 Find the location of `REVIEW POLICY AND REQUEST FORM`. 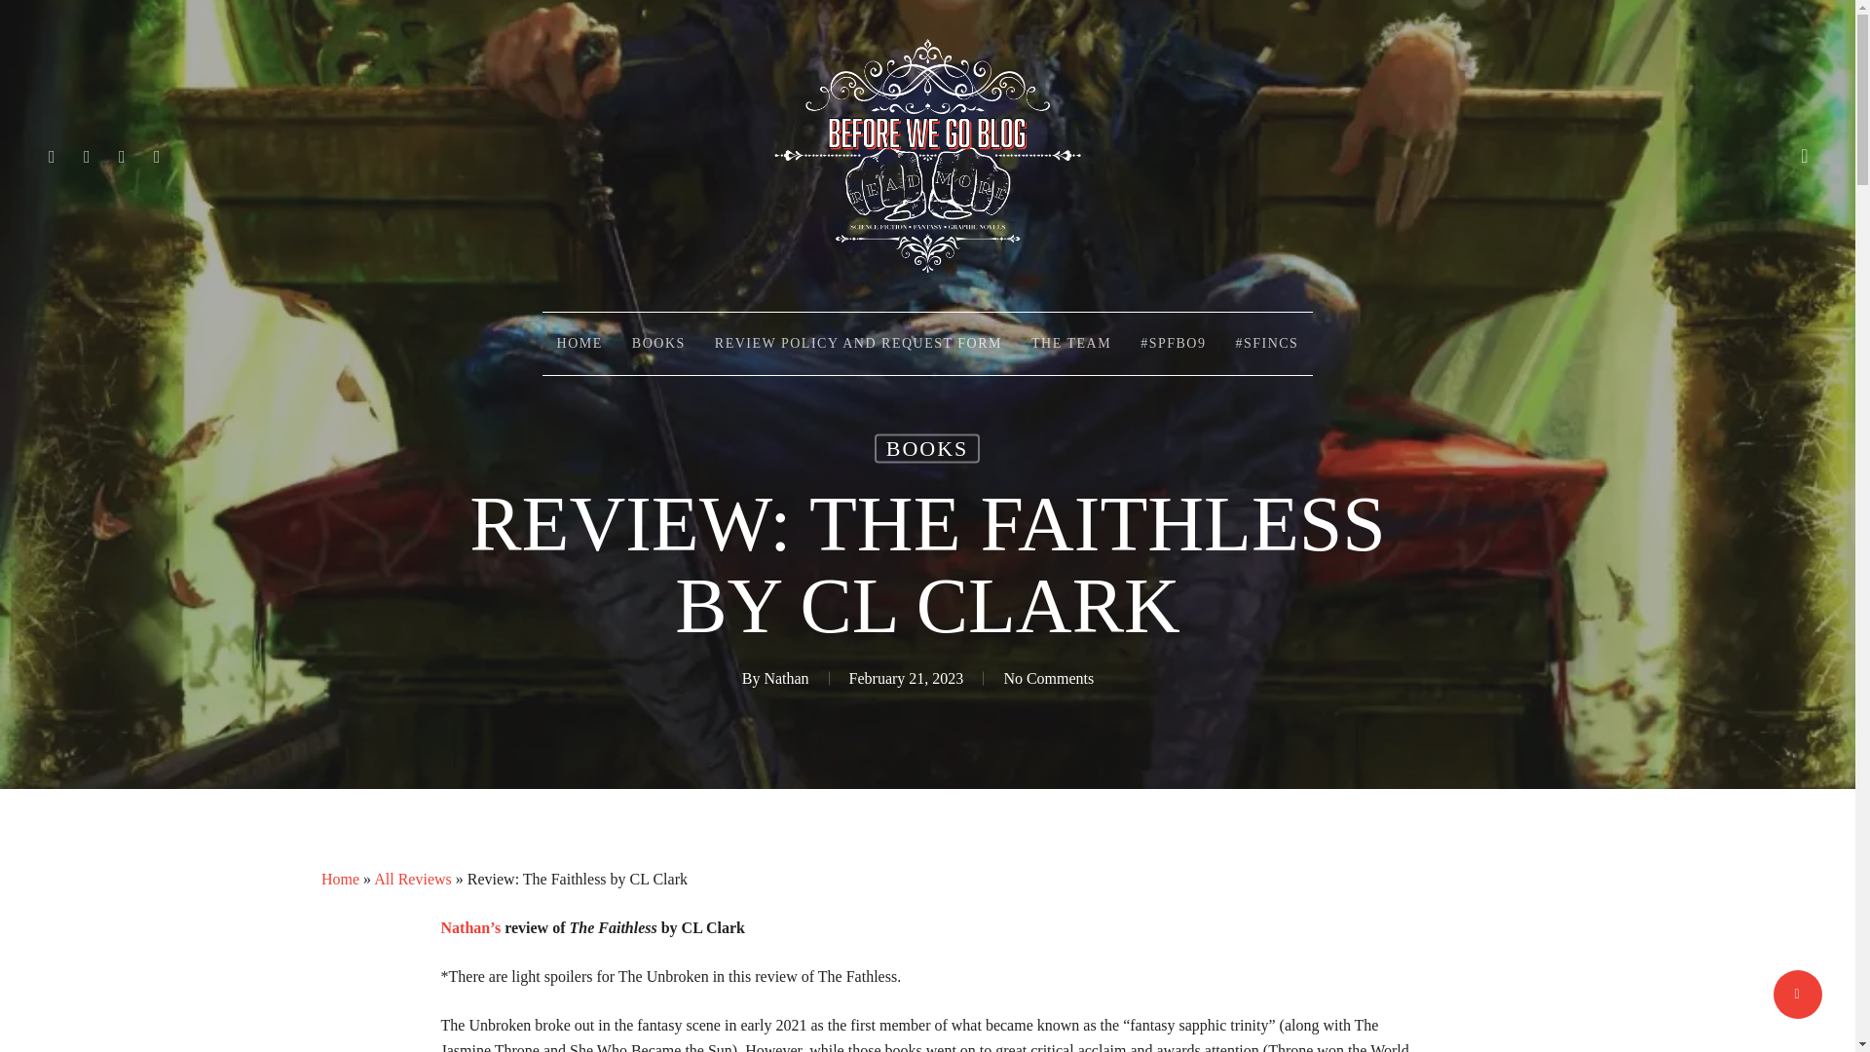

REVIEW POLICY AND REQUEST FORM is located at coordinates (858, 343).